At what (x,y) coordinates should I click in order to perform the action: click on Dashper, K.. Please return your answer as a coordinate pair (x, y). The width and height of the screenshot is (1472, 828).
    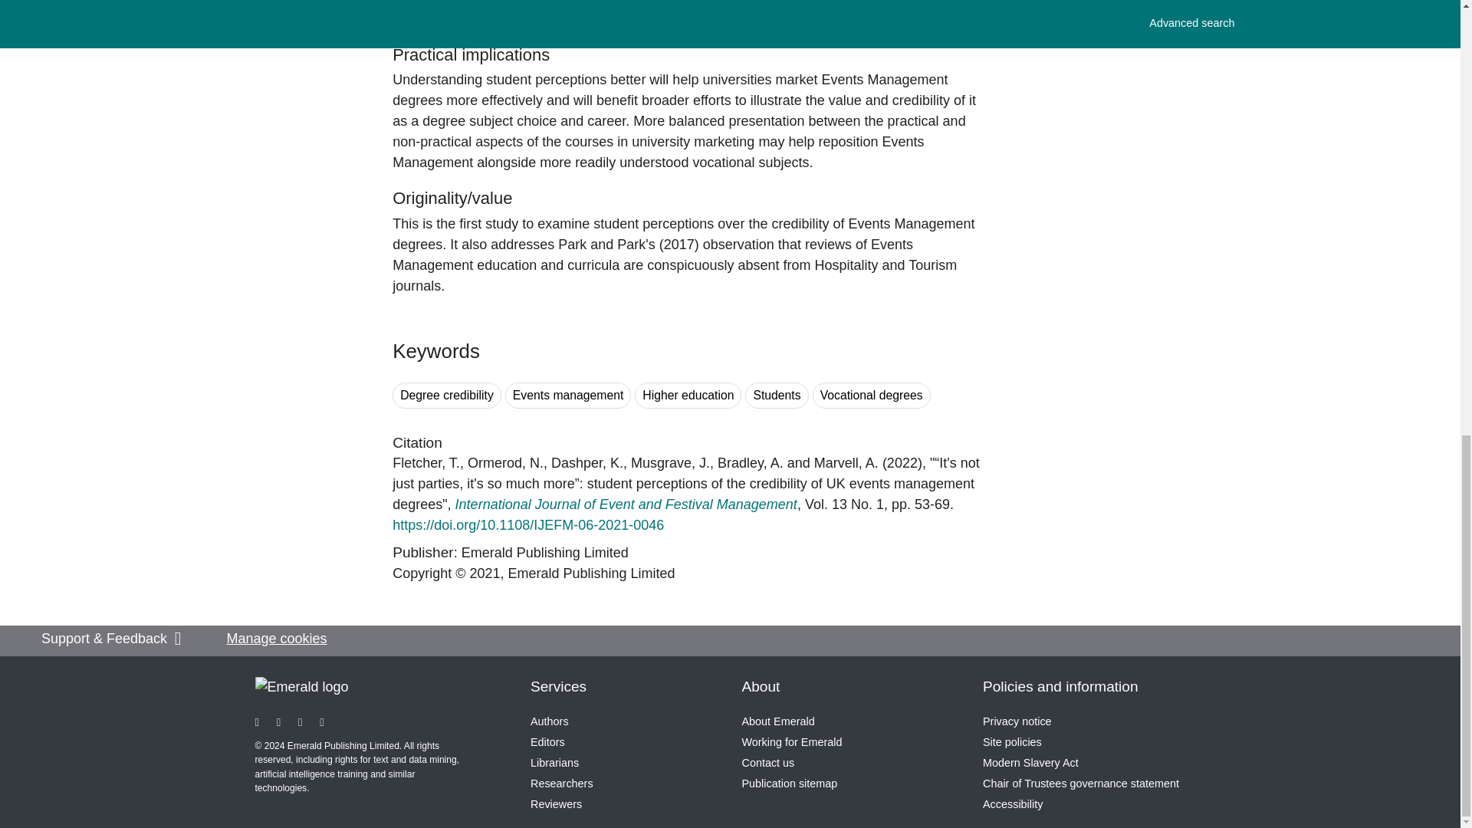
    Looking at the image, I should click on (586, 463).